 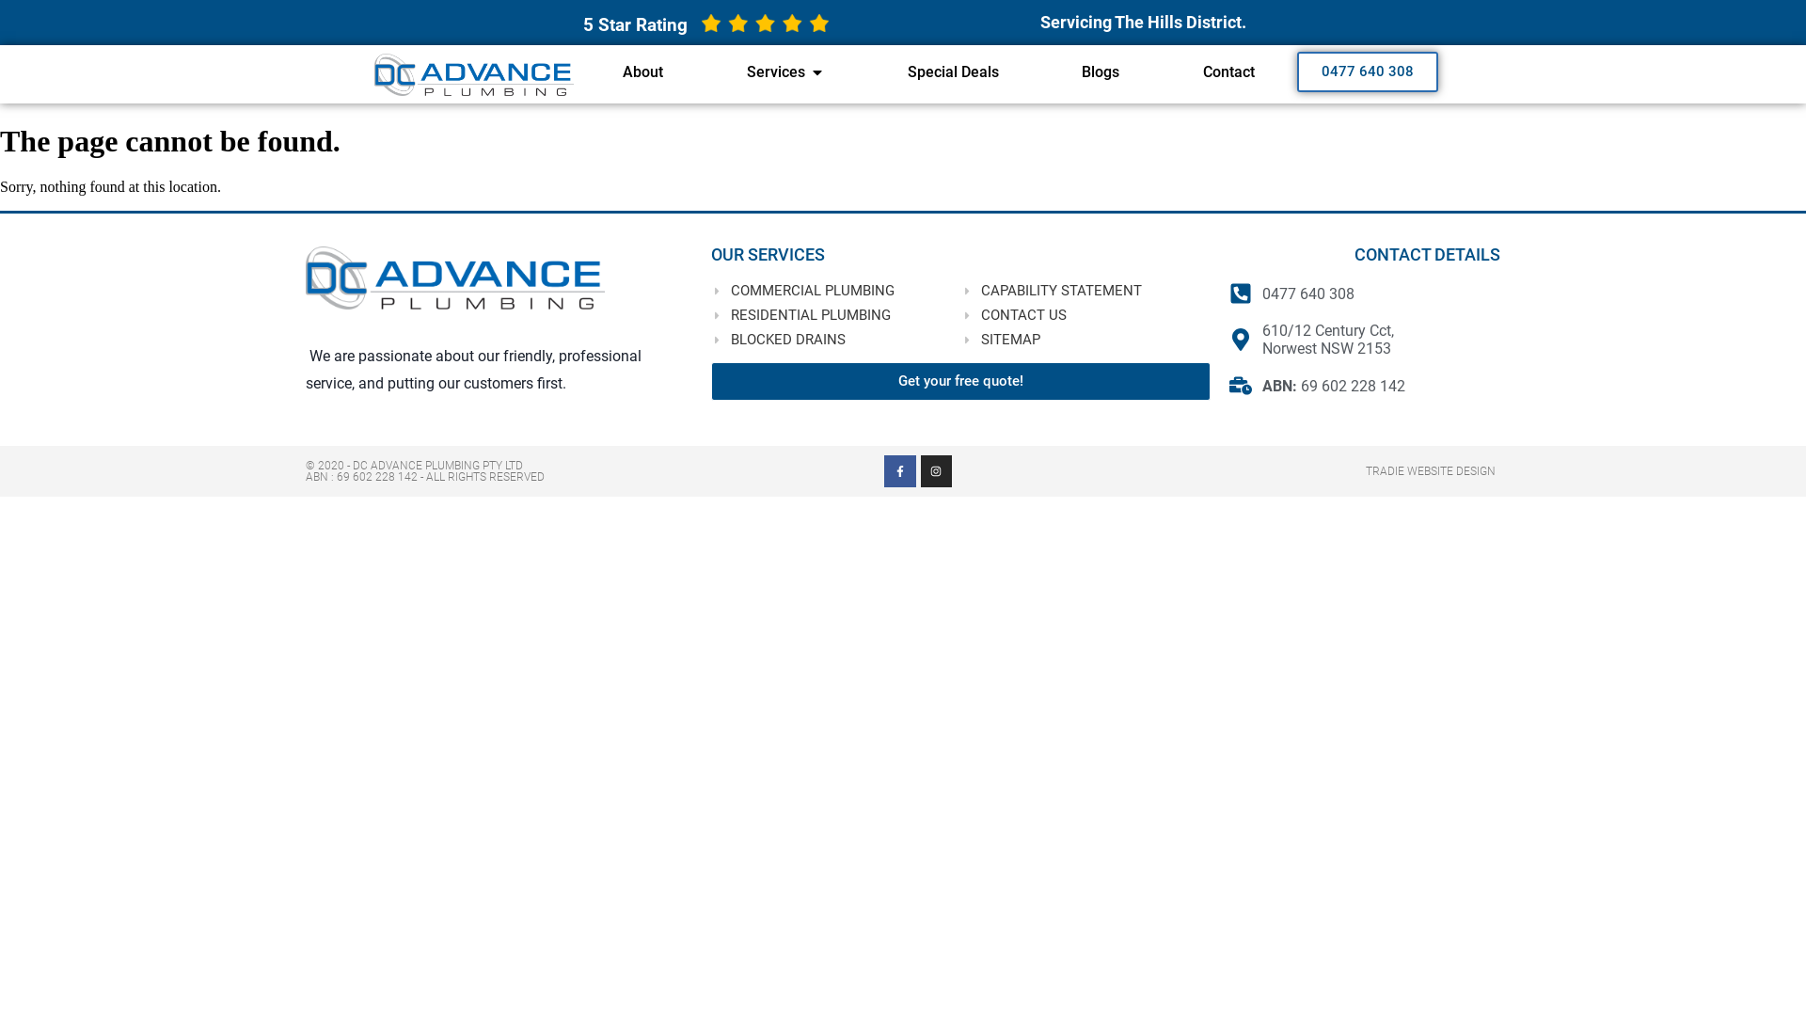 I want to click on Special Deals, so click(x=953, y=71).